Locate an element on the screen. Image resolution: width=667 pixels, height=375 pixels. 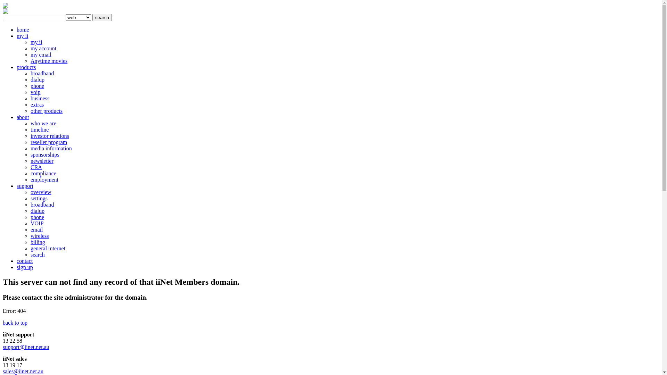
sign up is located at coordinates (25, 267).